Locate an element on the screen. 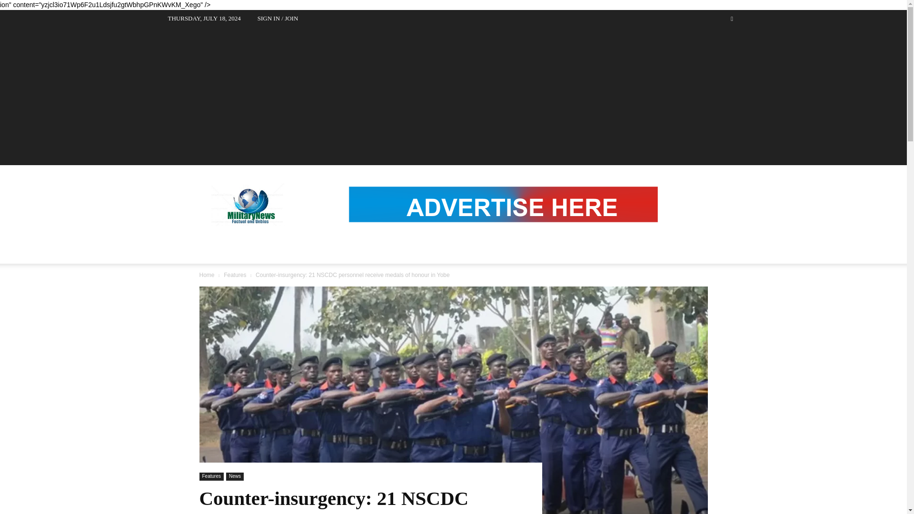 This screenshot has height=514, width=914. HOME is located at coordinates (186, 247).